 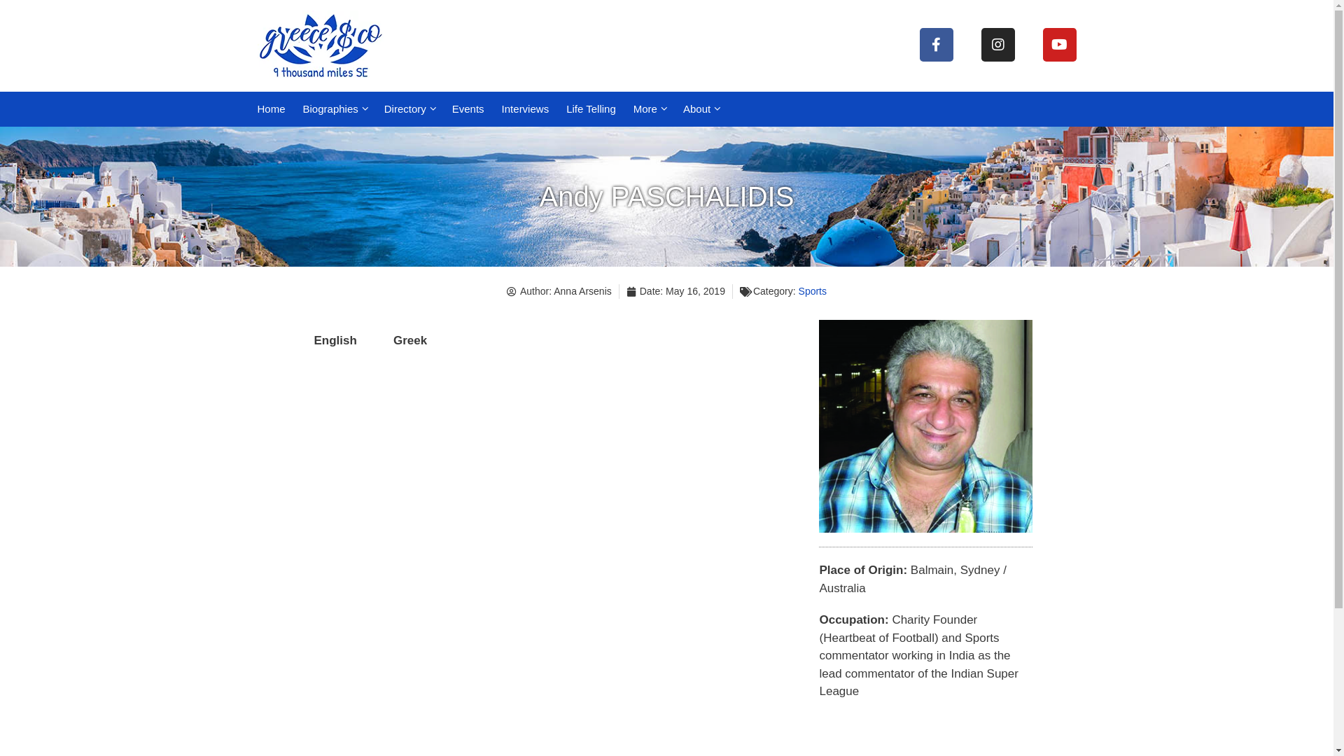 What do you see at coordinates (466, 109) in the screenshot?
I see `Events` at bounding box center [466, 109].